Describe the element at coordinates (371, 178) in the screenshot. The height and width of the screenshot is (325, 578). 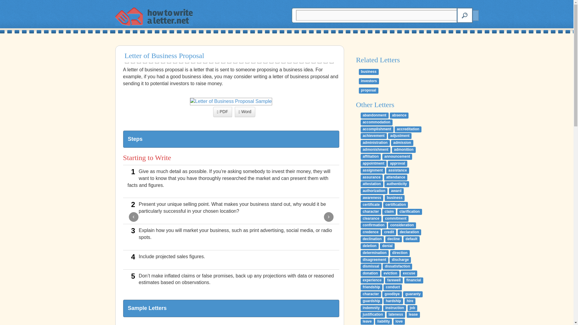
I see `assurance` at that location.